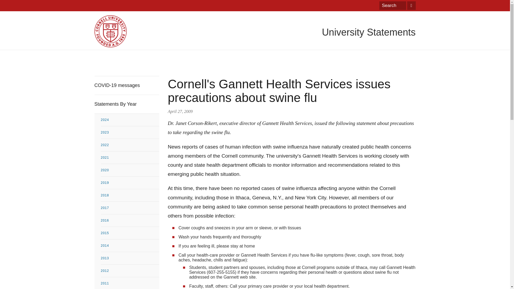  Describe the element at coordinates (130, 145) in the screenshot. I see `2022` at that location.